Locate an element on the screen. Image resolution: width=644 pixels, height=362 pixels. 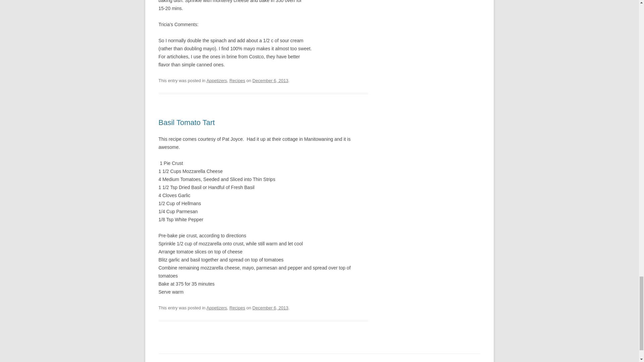
9:49 pm is located at coordinates (270, 308).